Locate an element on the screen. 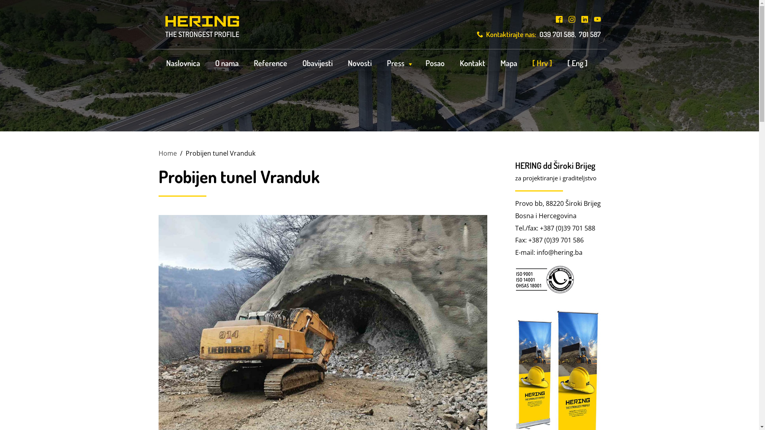 This screenshot has width=765, height=430. Press is located at coordinates (398, 63).